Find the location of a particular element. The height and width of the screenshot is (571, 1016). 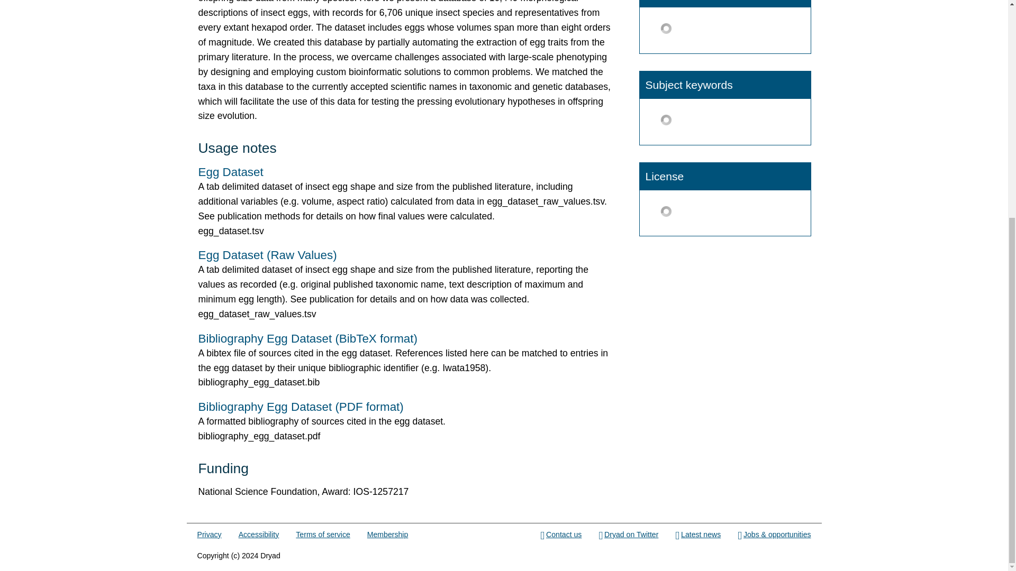

Terms of service is located at coordinates (322, 535).